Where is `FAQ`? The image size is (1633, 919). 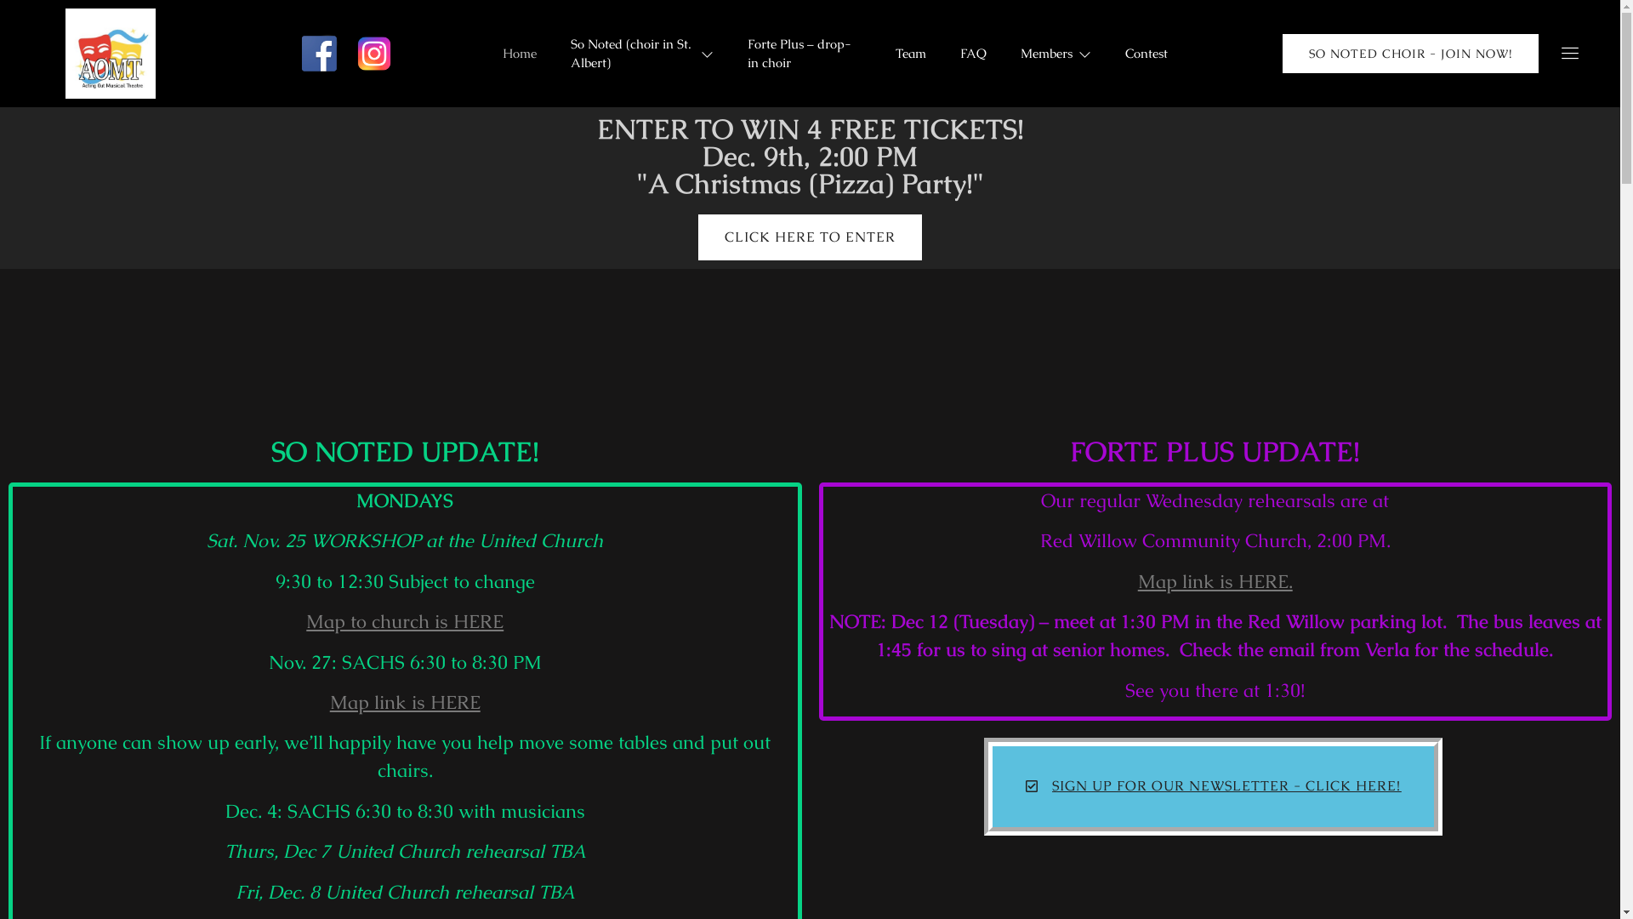 FAQ is located at coordinates (973, 54).